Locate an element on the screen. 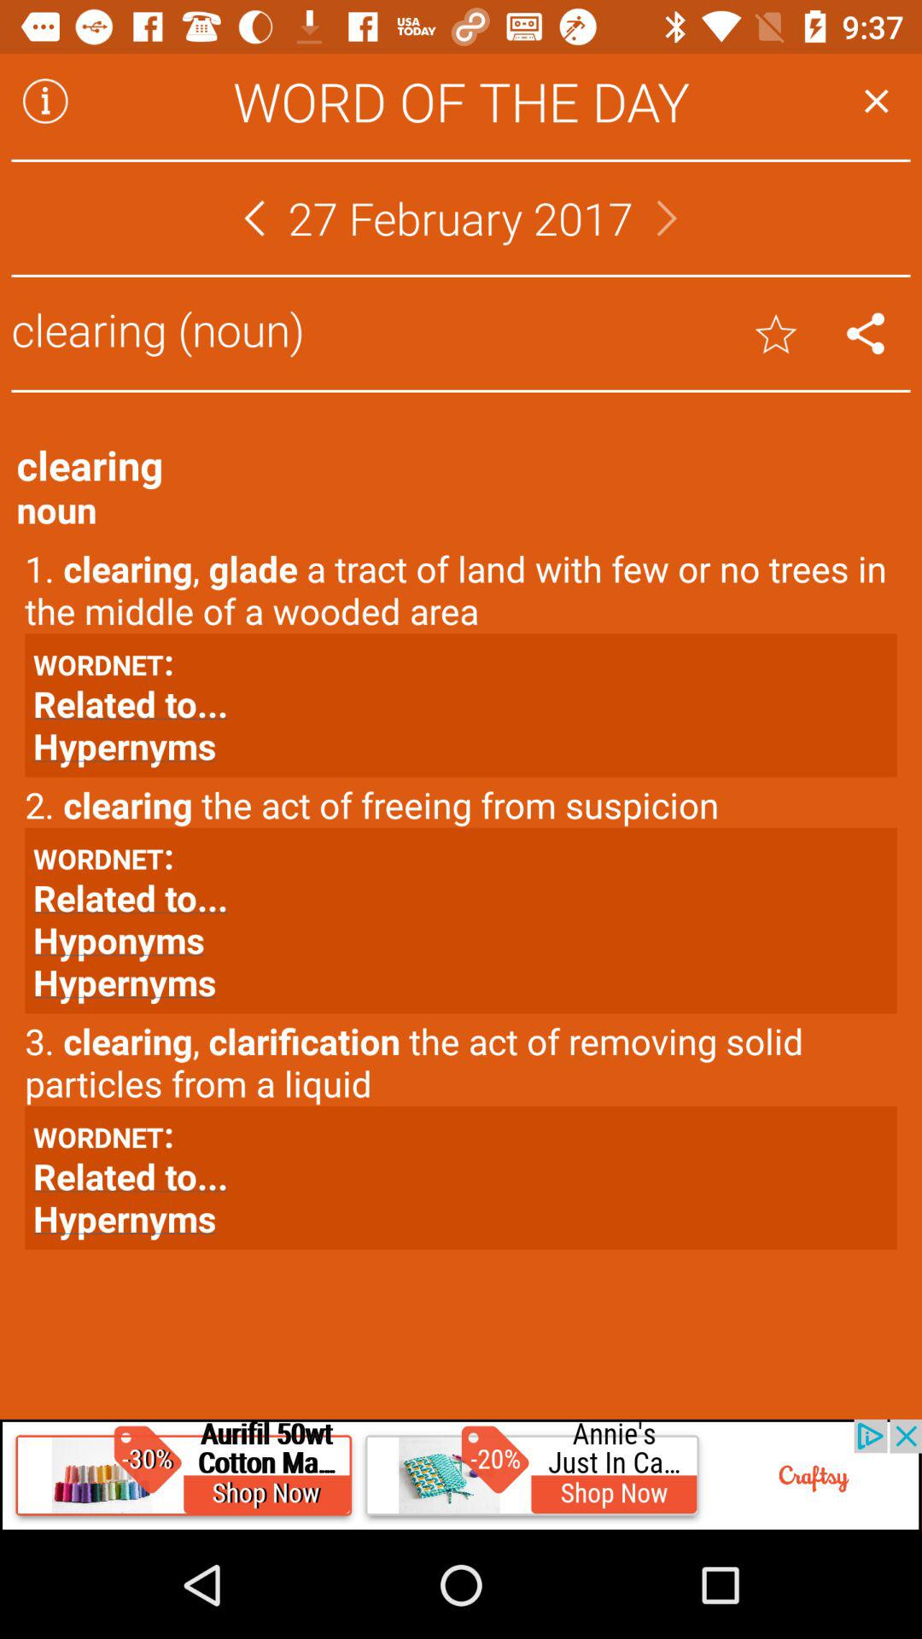  going next date is located at coordinates (667, 219).